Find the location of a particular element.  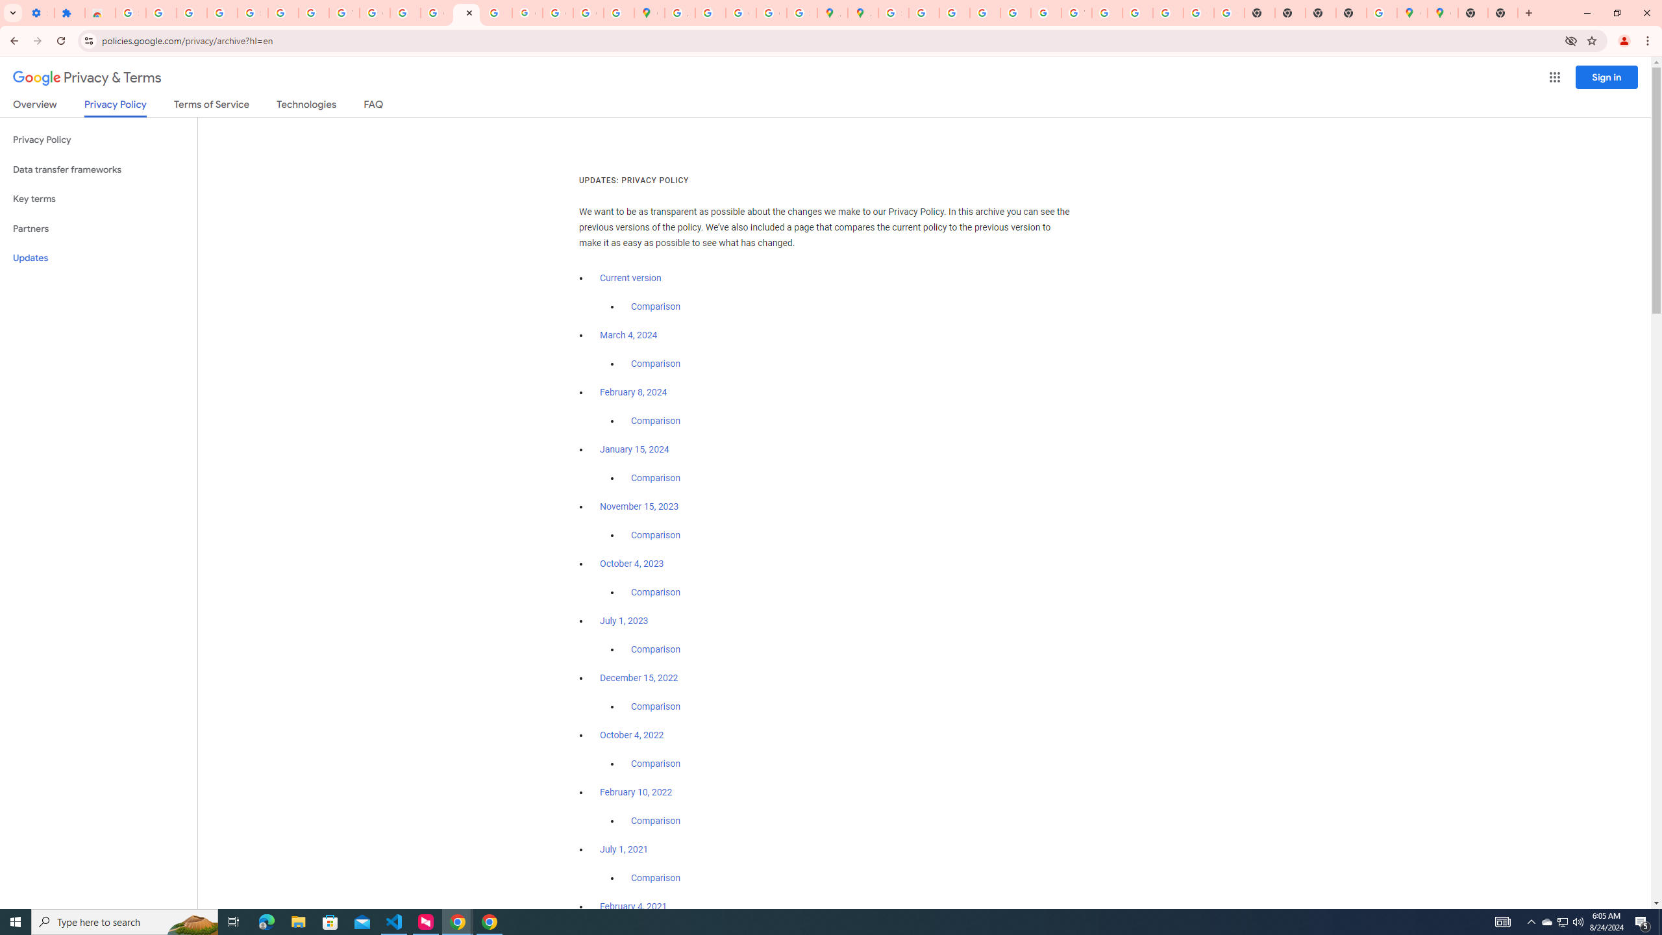

Privacy Help Center - Policies Help is located at coordinates (954, 13).